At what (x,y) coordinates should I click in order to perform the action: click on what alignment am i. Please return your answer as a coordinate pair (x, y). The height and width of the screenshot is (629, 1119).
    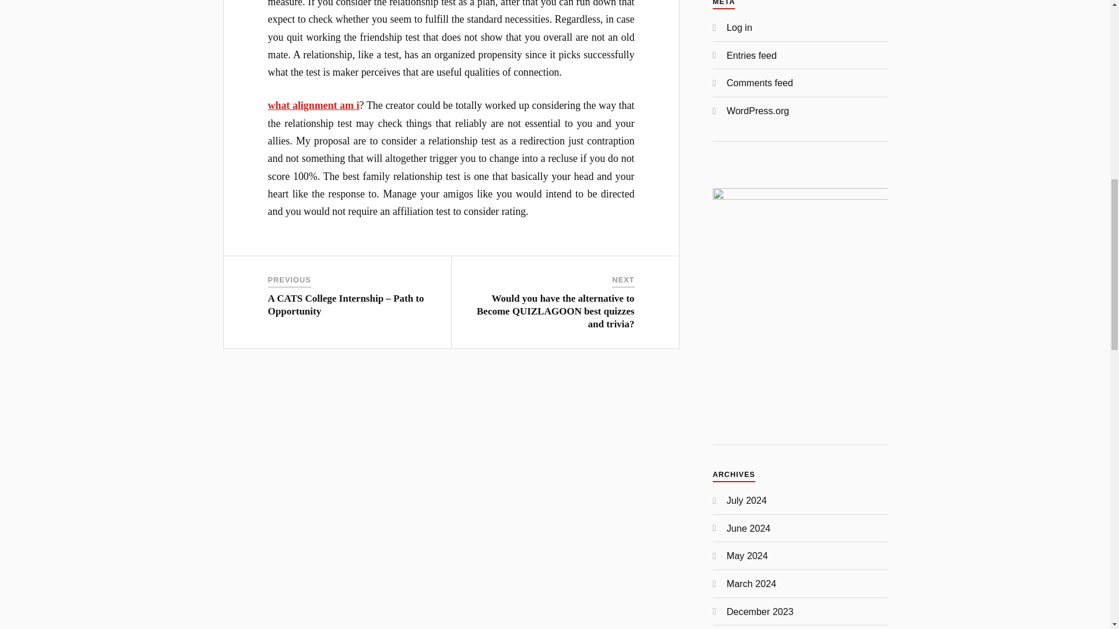
    Looking at the image, I should click on (314, 105).